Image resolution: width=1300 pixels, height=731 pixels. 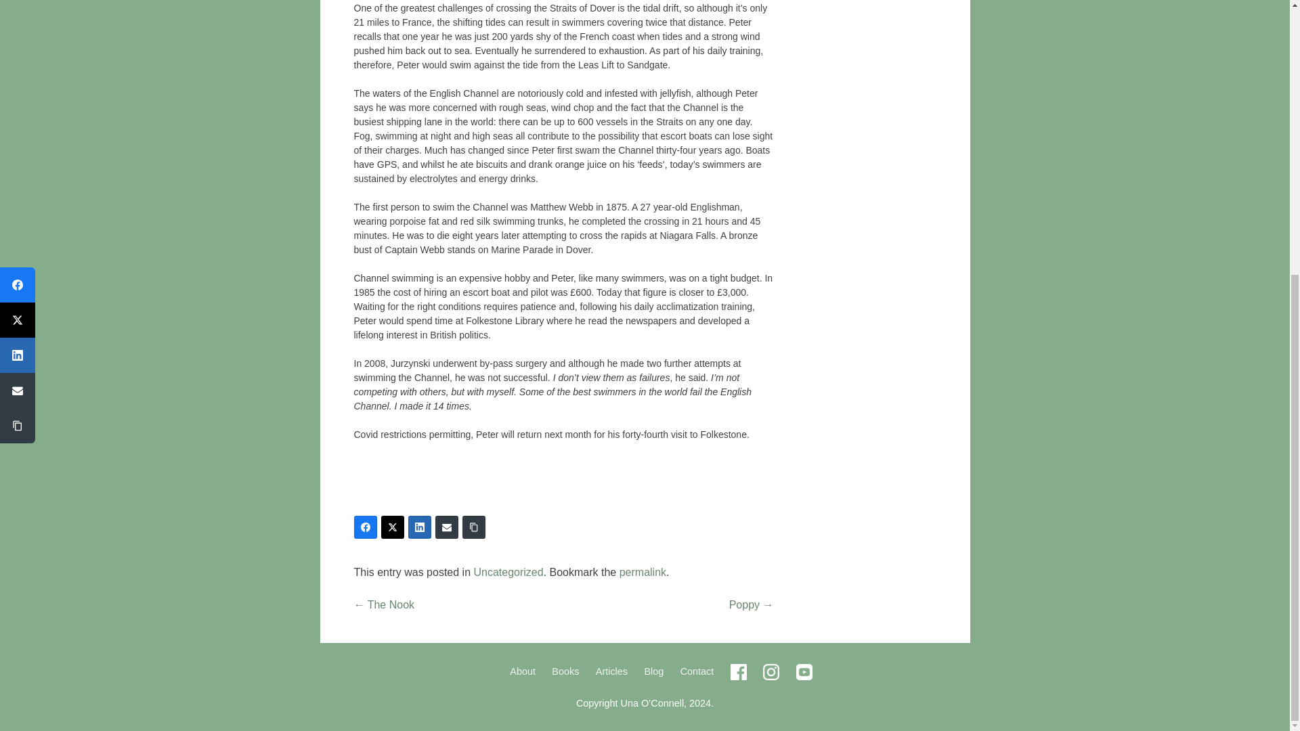 What do you see at coordinates (523, 671) in the screenshot?
I see `About` at bounding box center [523, 671].